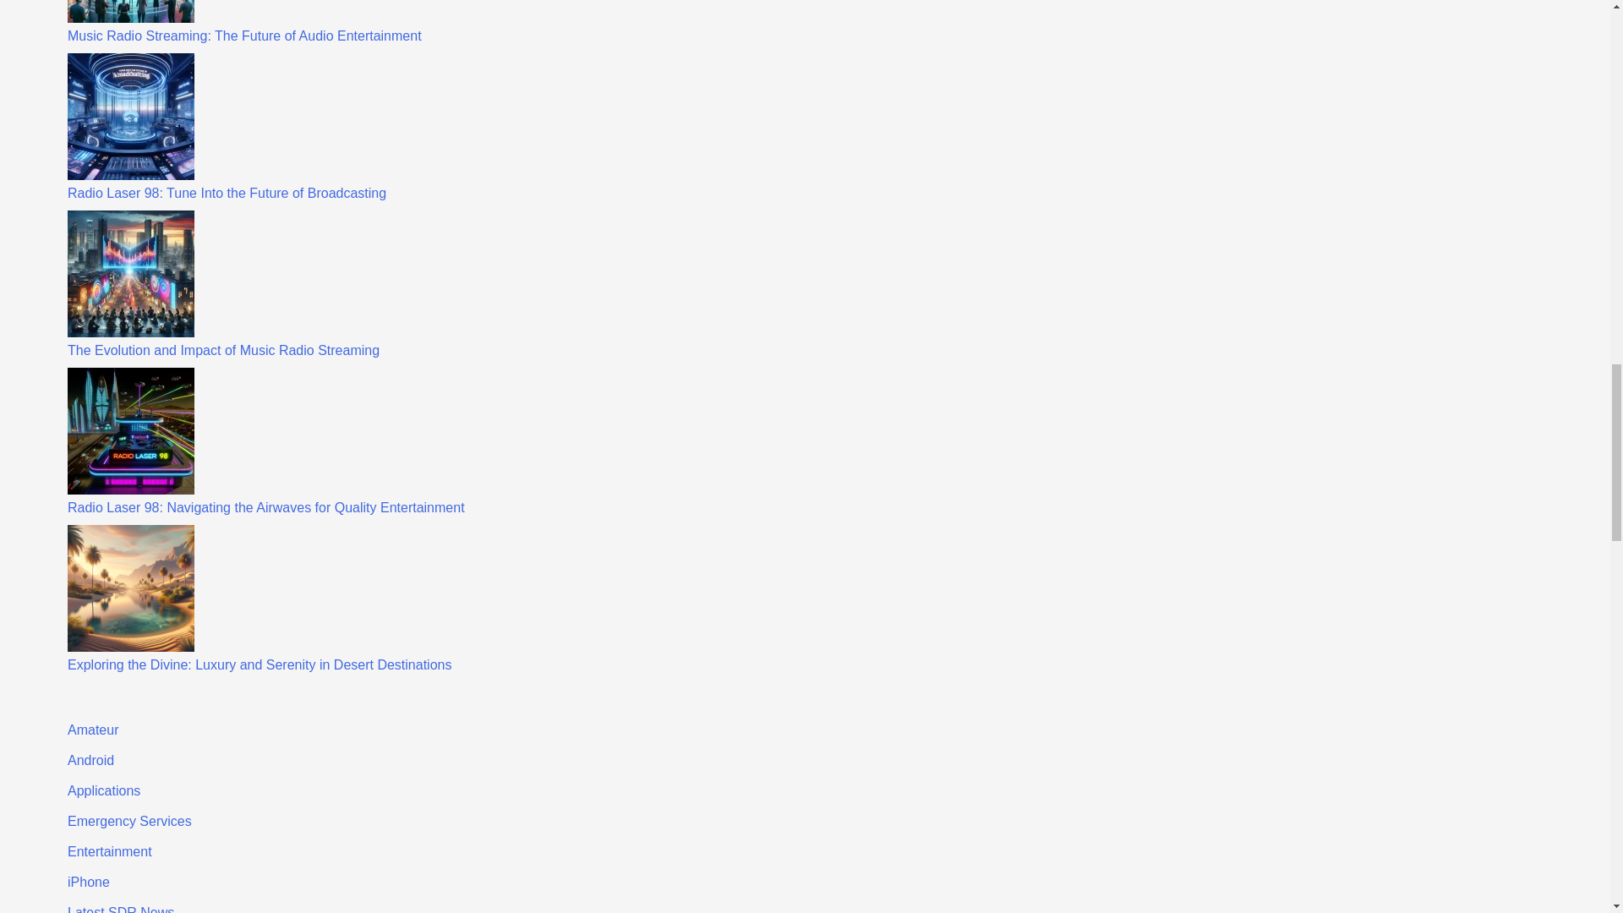 Image resolution: width=1623 pixels, height=913 pixels. Describe the element at coordinates (89, 881) in the screenshot. I see `iPhone` at that location.